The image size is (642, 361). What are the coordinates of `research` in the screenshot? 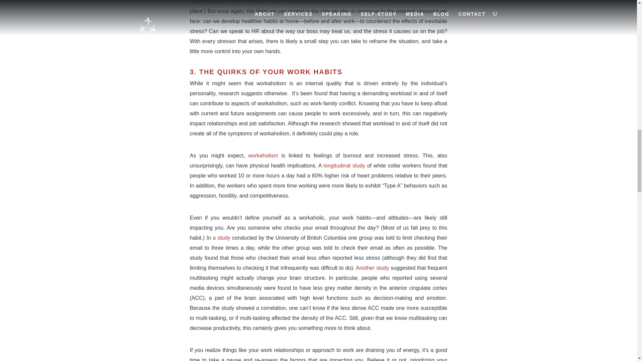 It's located at (228, 94).